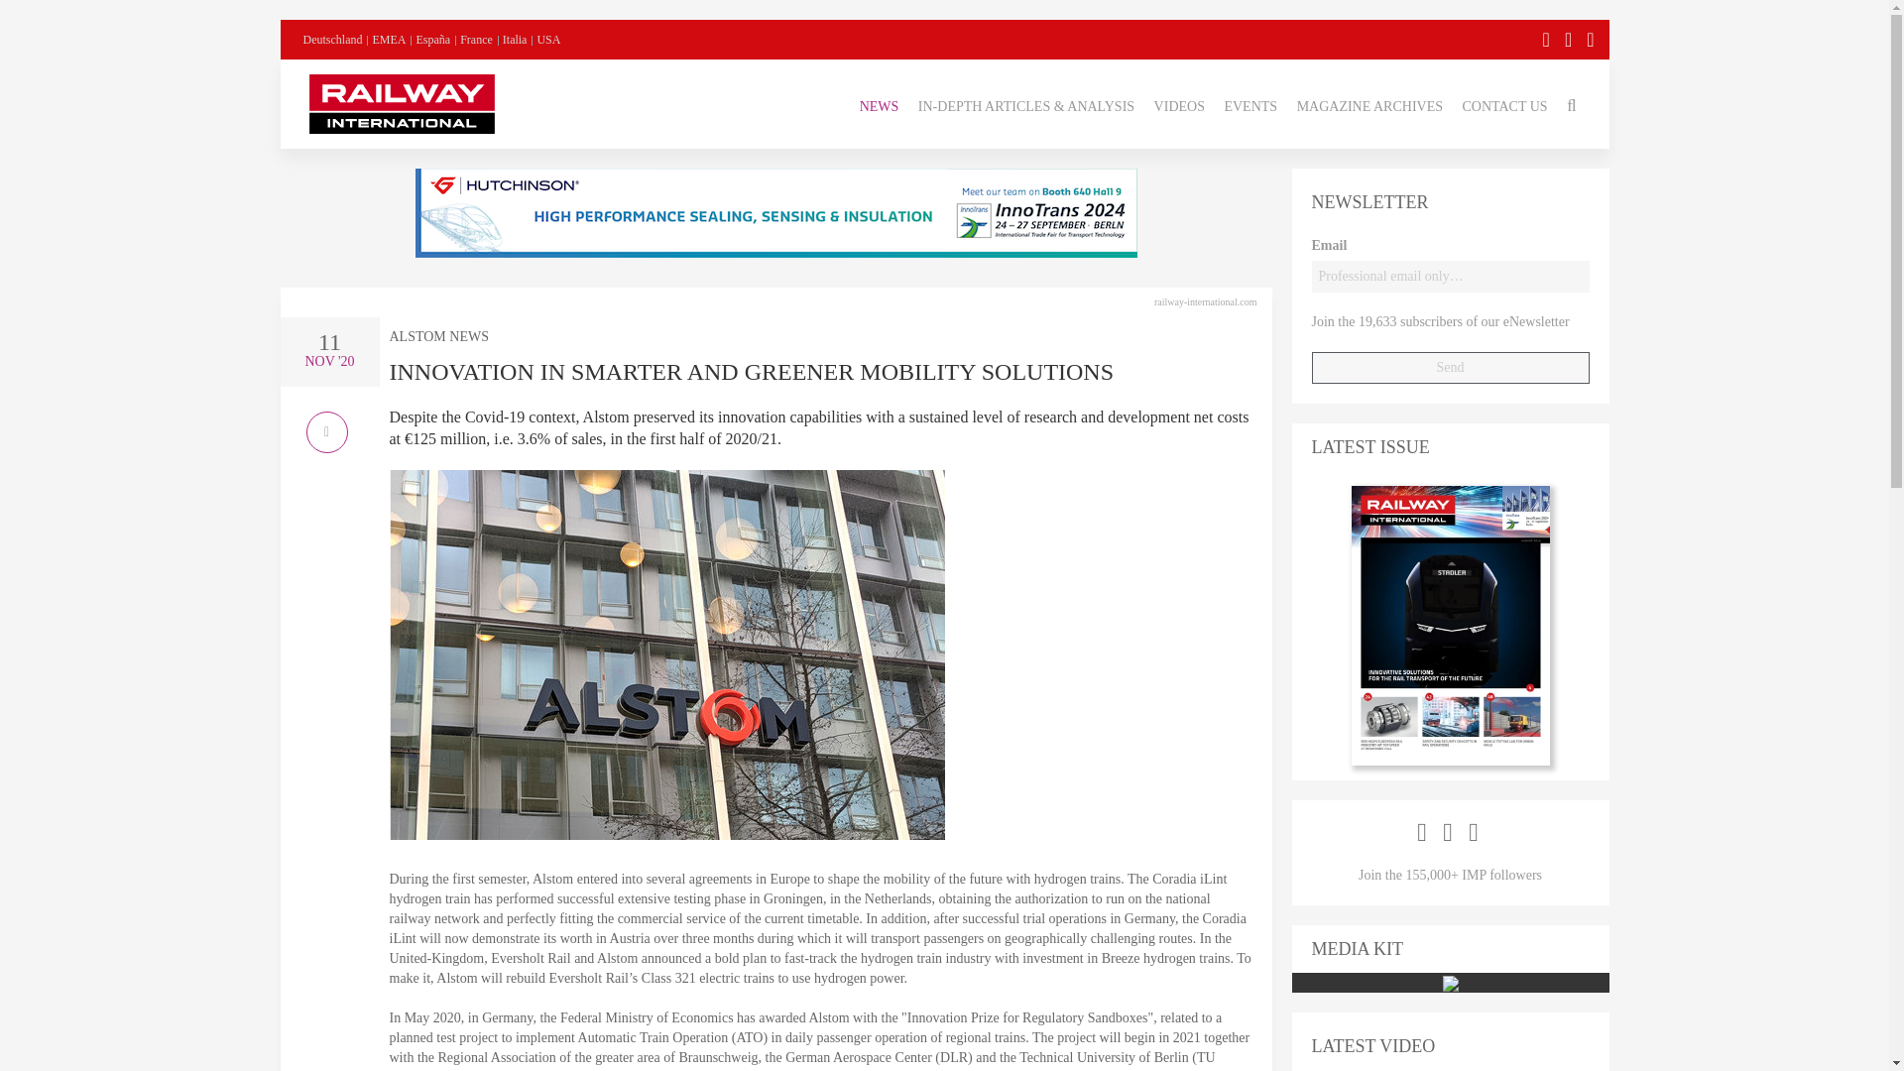 The width and height of the screenshot is (1904, 1071). What do you see at coordinates (1179, 103) in the screenshot?
I see `VIDEOS` at bounding box center [1179, 103].